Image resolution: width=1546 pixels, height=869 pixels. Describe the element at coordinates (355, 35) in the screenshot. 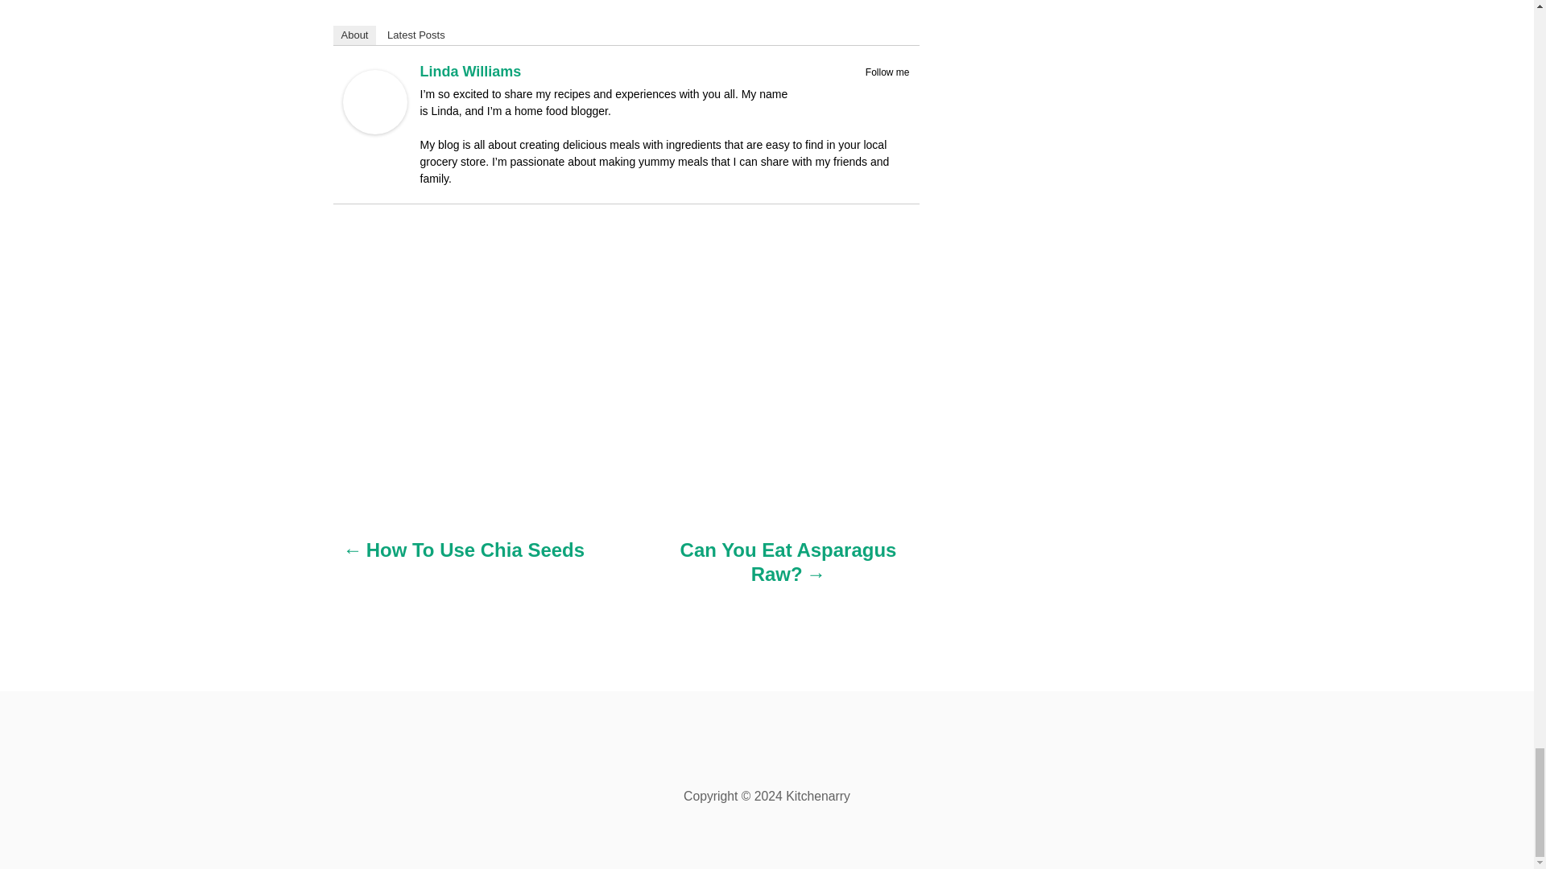

I see `About` at that location.